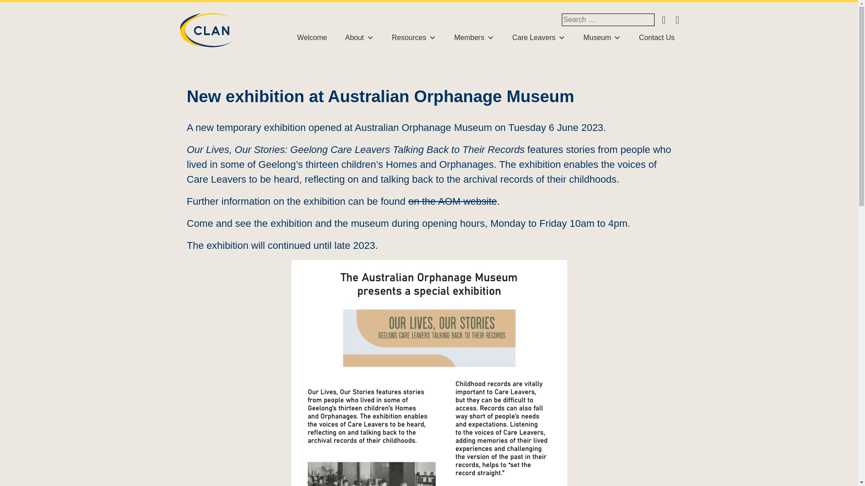 The height and width of the screenshot is (486, 865). I want to click on Welcome, so click(312, 37).